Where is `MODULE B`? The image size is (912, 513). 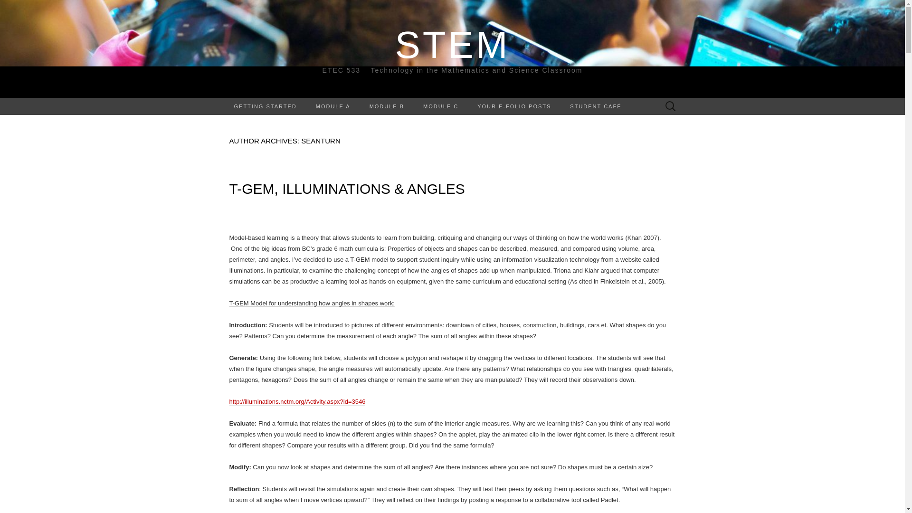 MODULE B is located at coordinates (387, 106).